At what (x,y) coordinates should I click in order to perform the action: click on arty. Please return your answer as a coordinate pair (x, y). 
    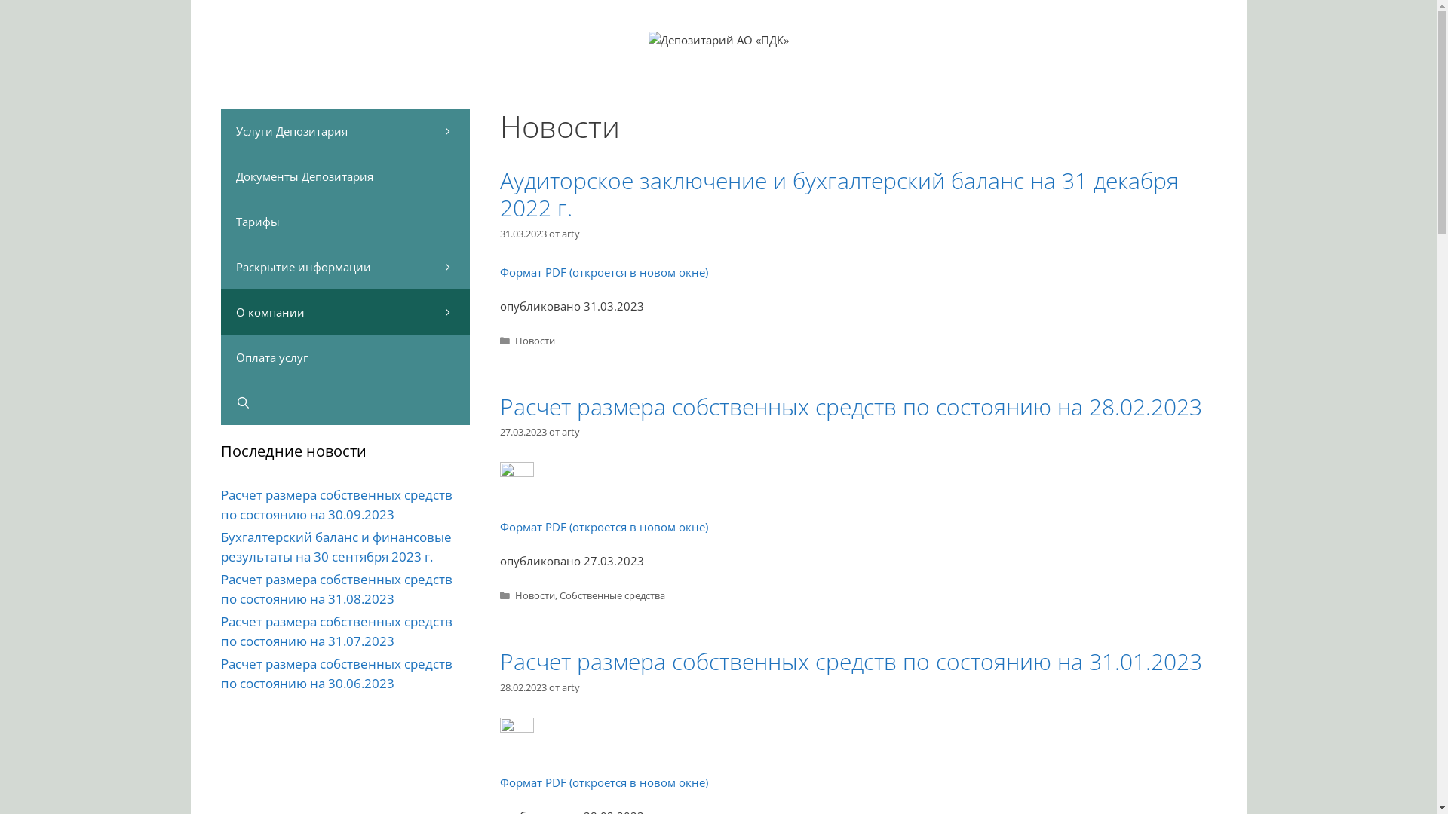
    Looking at the image, I should click on (570, 432).